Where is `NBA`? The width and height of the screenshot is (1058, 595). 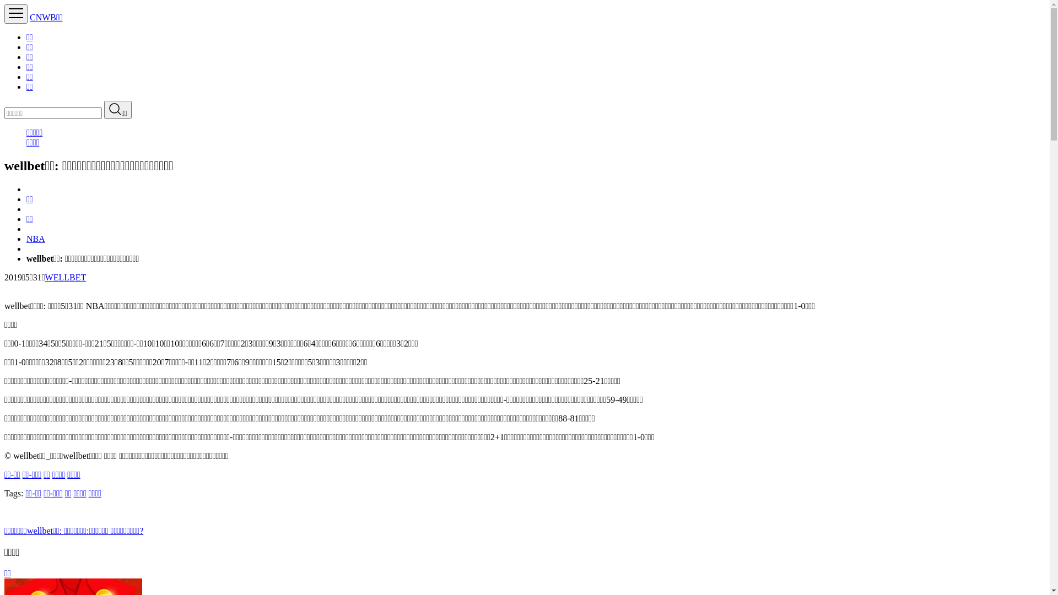
NBA is located at coordinates (36, 239).